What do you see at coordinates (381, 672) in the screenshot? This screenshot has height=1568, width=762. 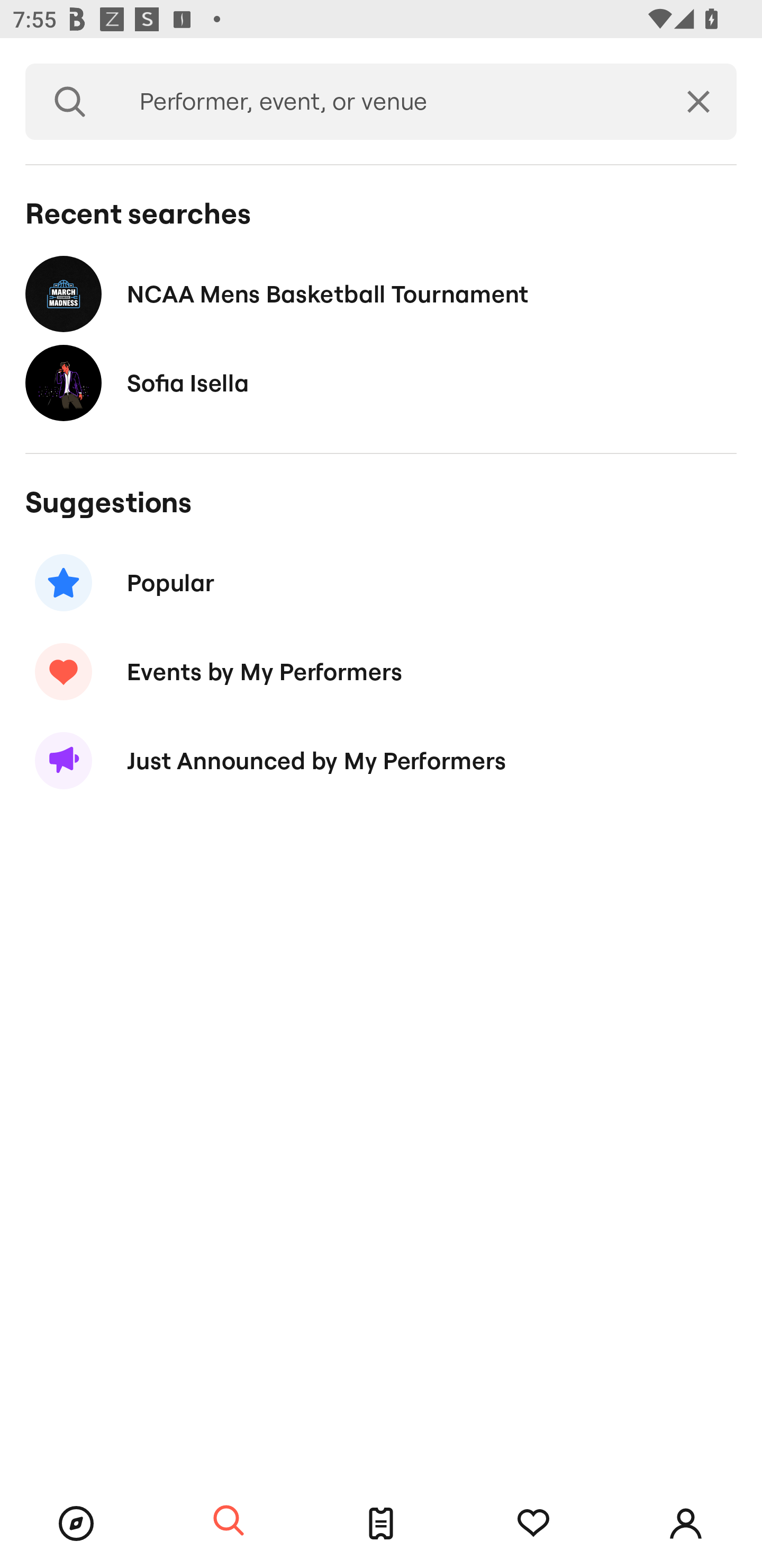 I see `Events by My Performers` at bounding box center [381, 672].